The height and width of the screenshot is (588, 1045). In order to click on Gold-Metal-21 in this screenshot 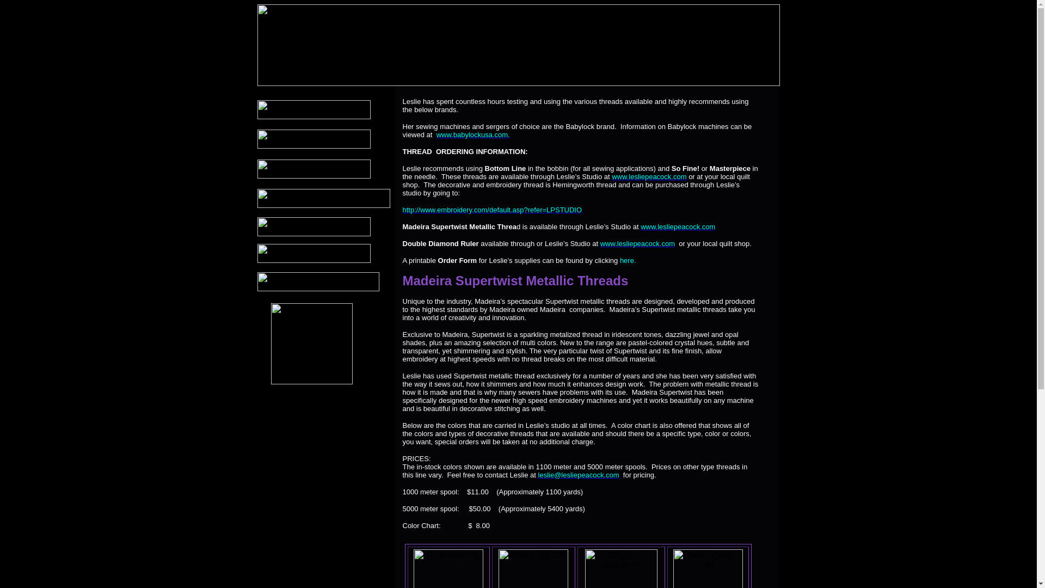, I will do `click(448, 568)`.